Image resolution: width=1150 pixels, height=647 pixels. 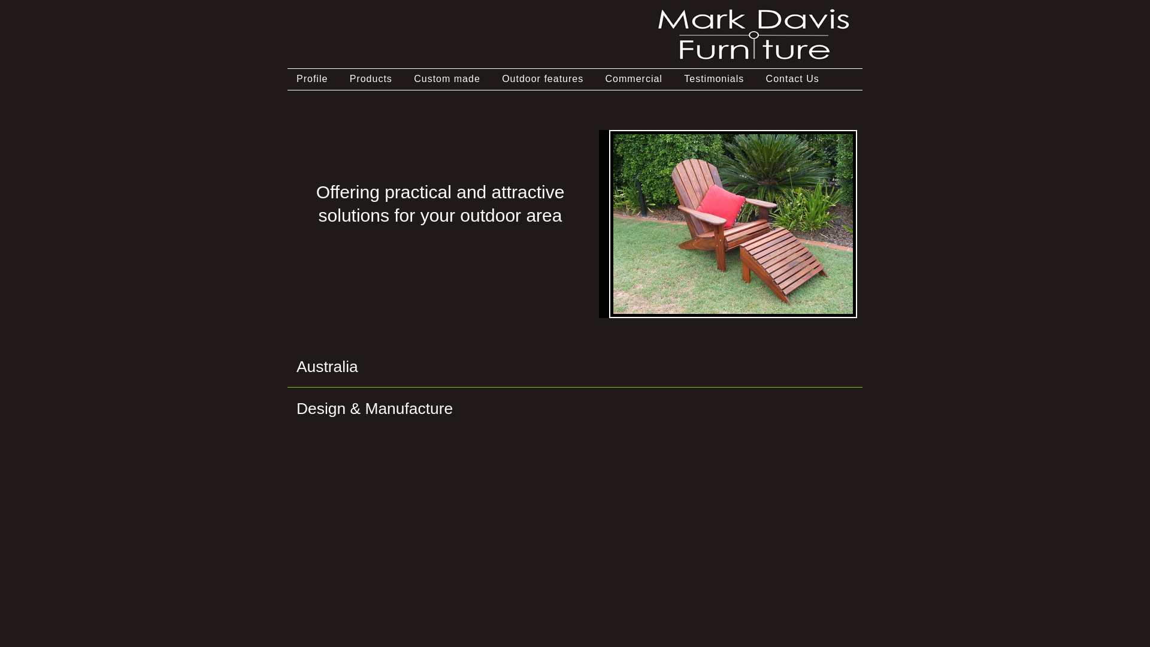 I want to click on Commercial, so click(x=634, y=79).